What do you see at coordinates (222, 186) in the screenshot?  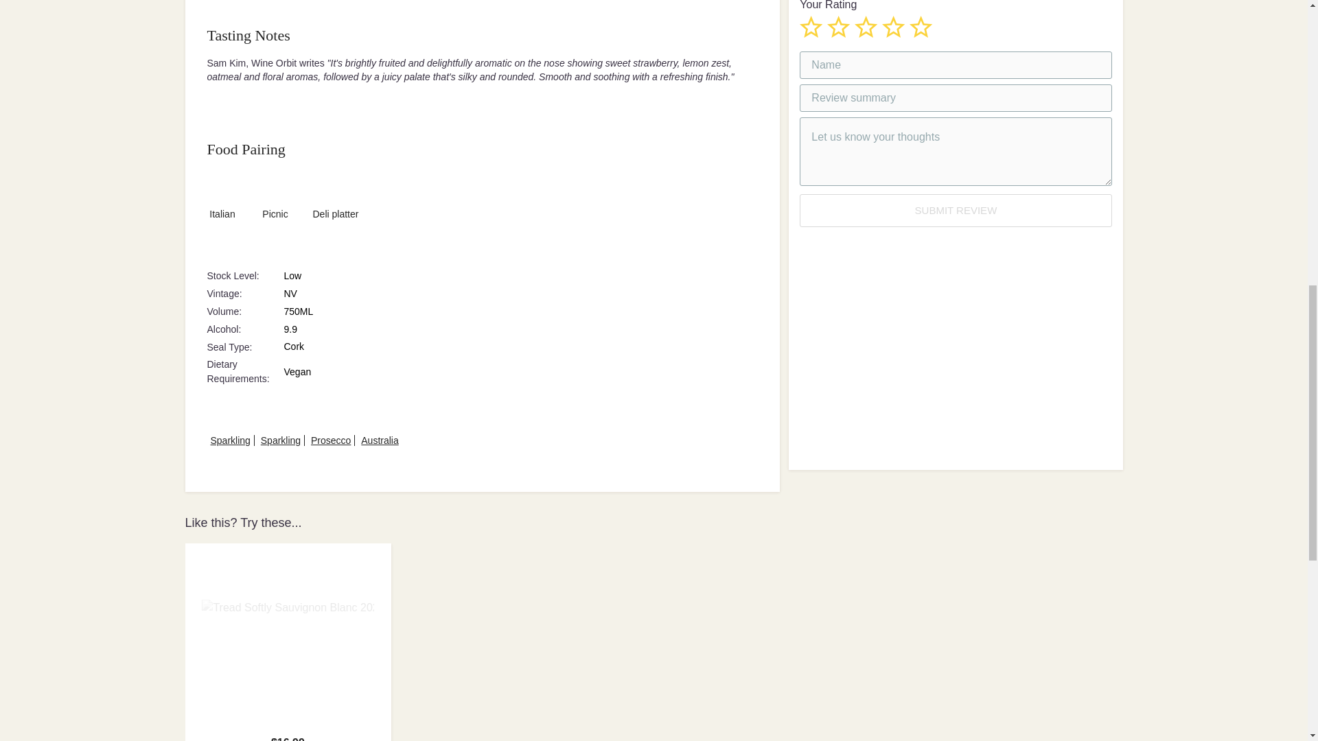 I see `Italian` at bounding box center [222, 186].